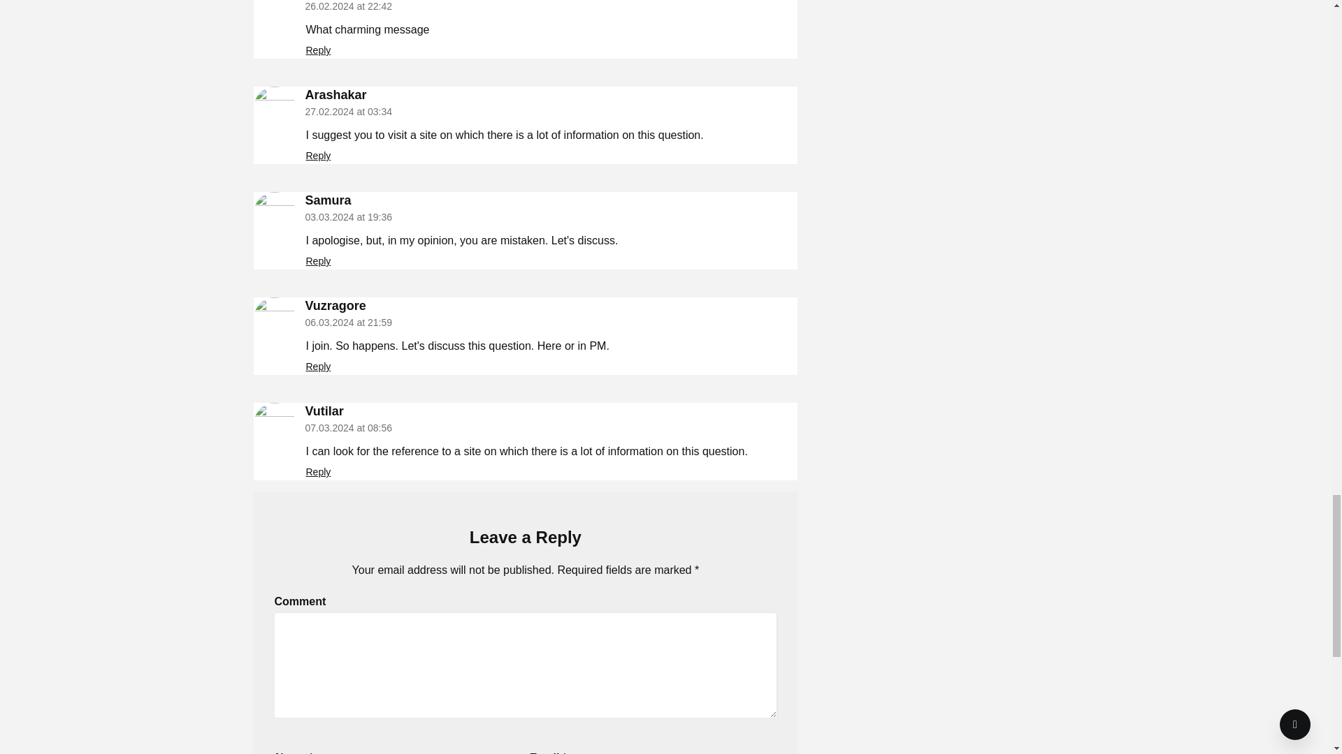  Describe the element at coordinates (319, 261) in the screenshot. I see `Reply` at that location.